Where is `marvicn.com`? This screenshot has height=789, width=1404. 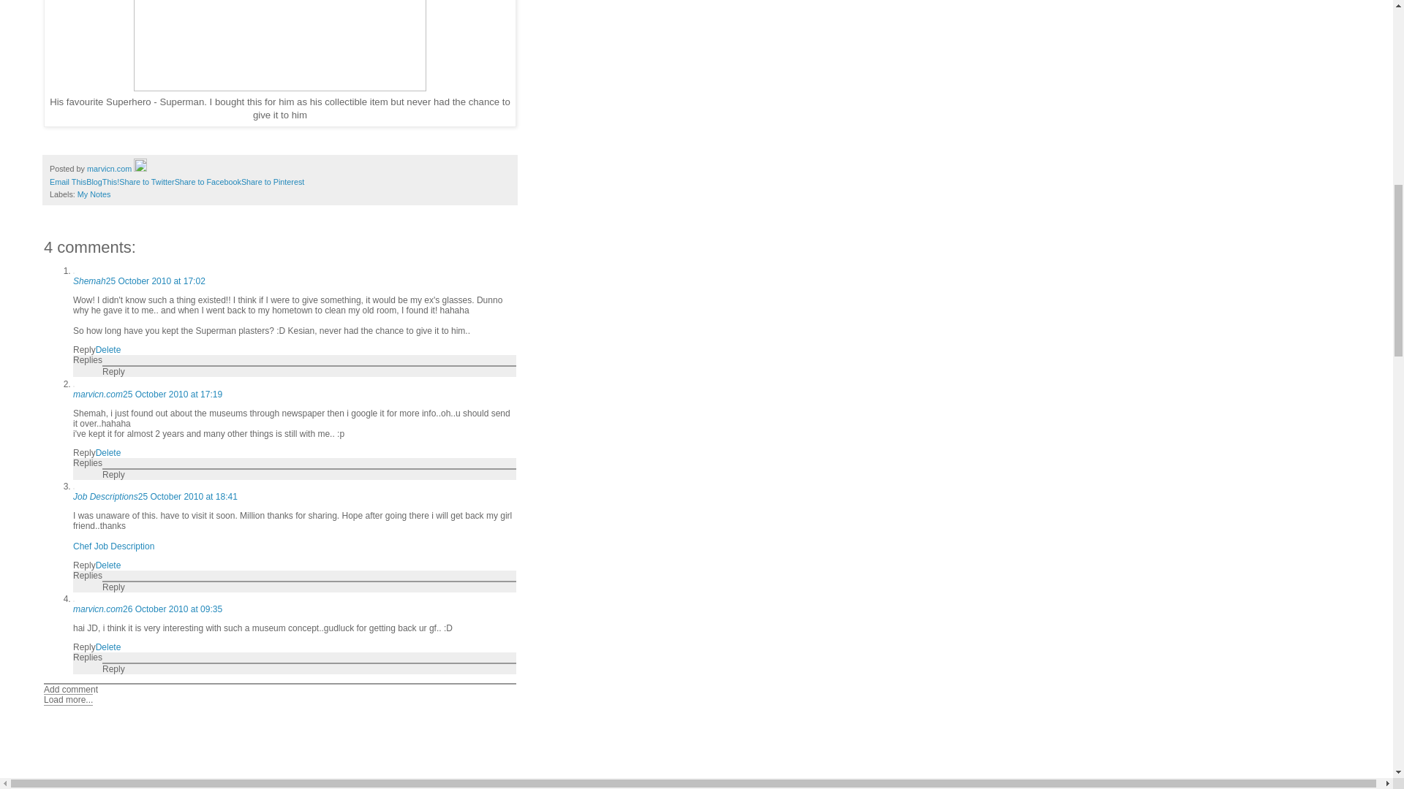 marvicn.com is located at coordinates (98, 609).